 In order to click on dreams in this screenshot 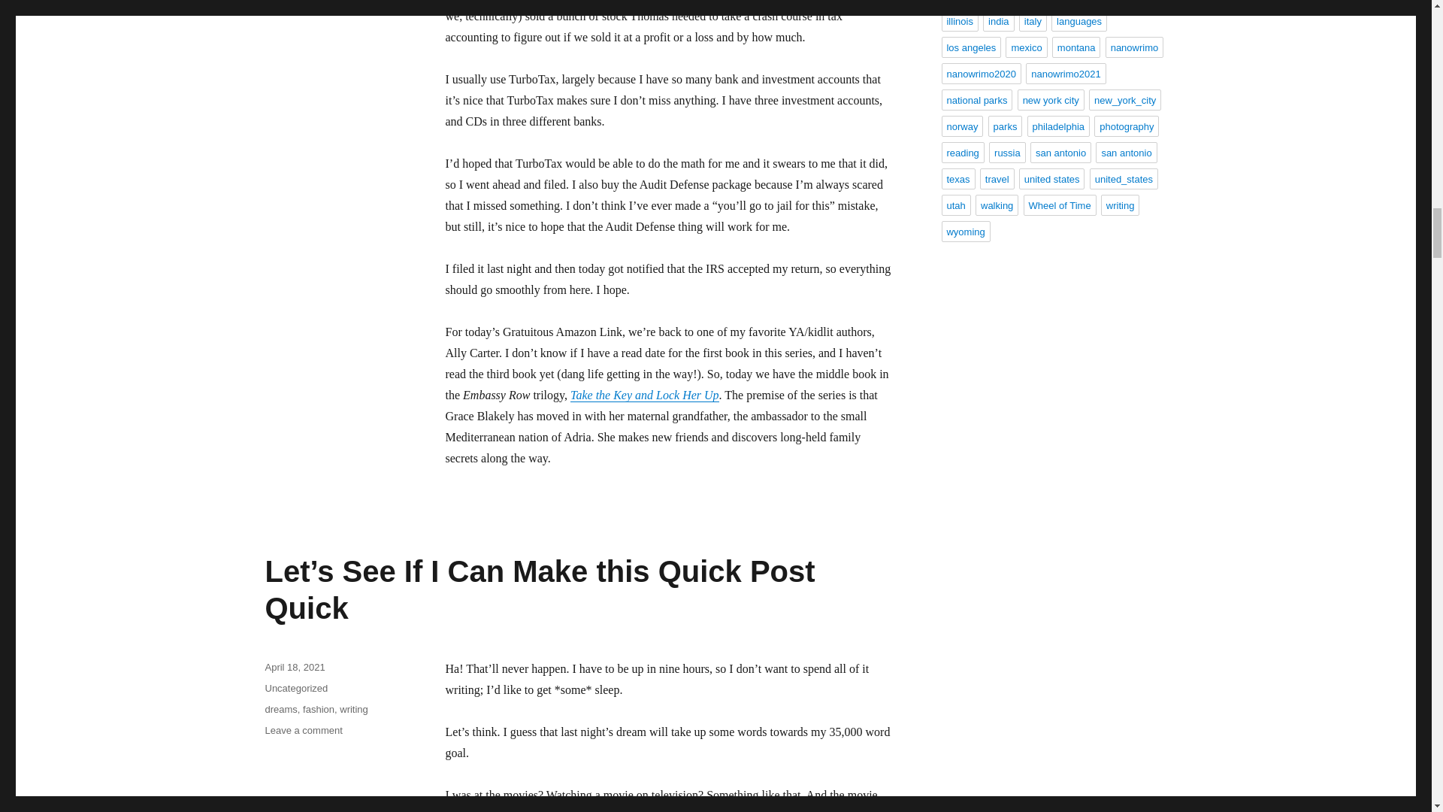, I will do `click(280, 710)`.